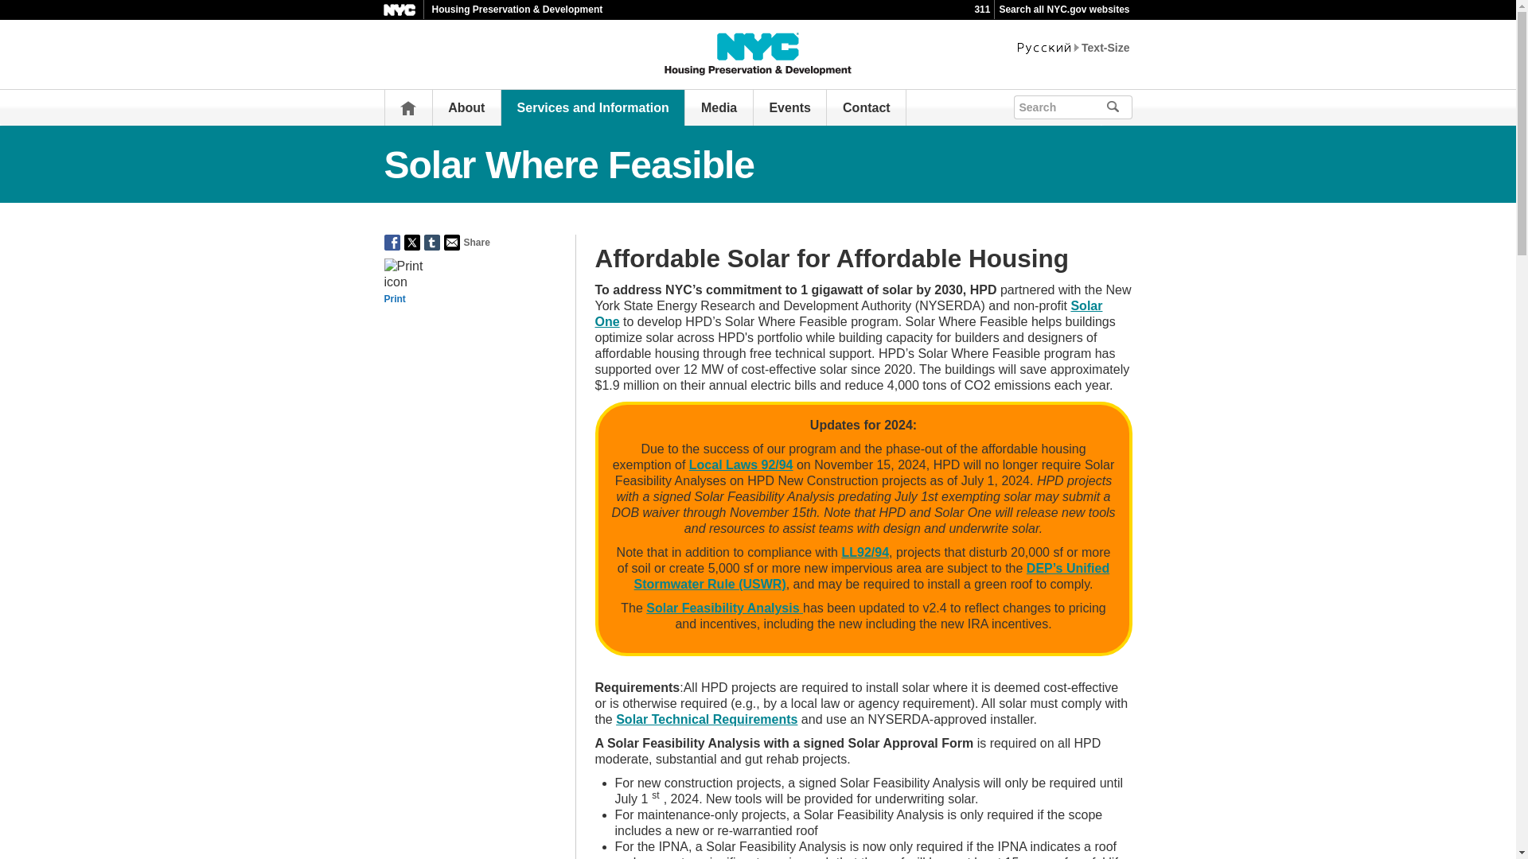 The width and height of the screenshot is (1528, 859). I want to click on submit, so click(1119, 107).